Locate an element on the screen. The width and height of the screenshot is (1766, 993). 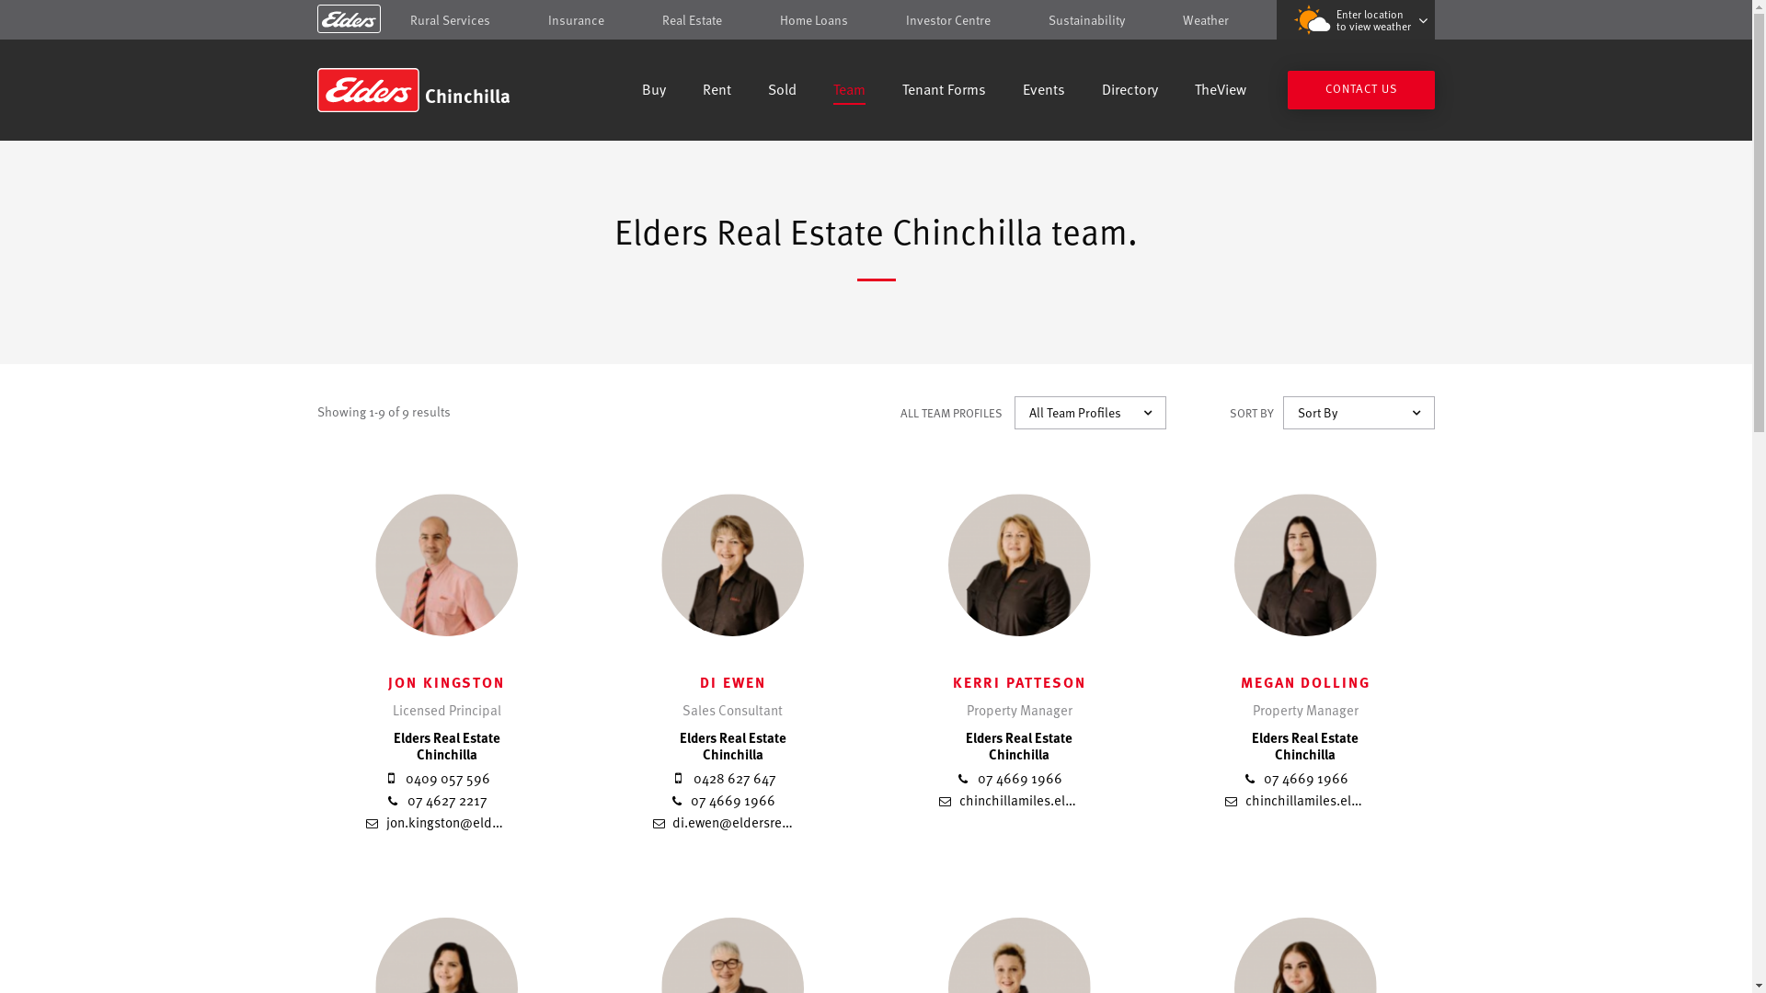
Sustainability is located at coordinates (1087, 20).